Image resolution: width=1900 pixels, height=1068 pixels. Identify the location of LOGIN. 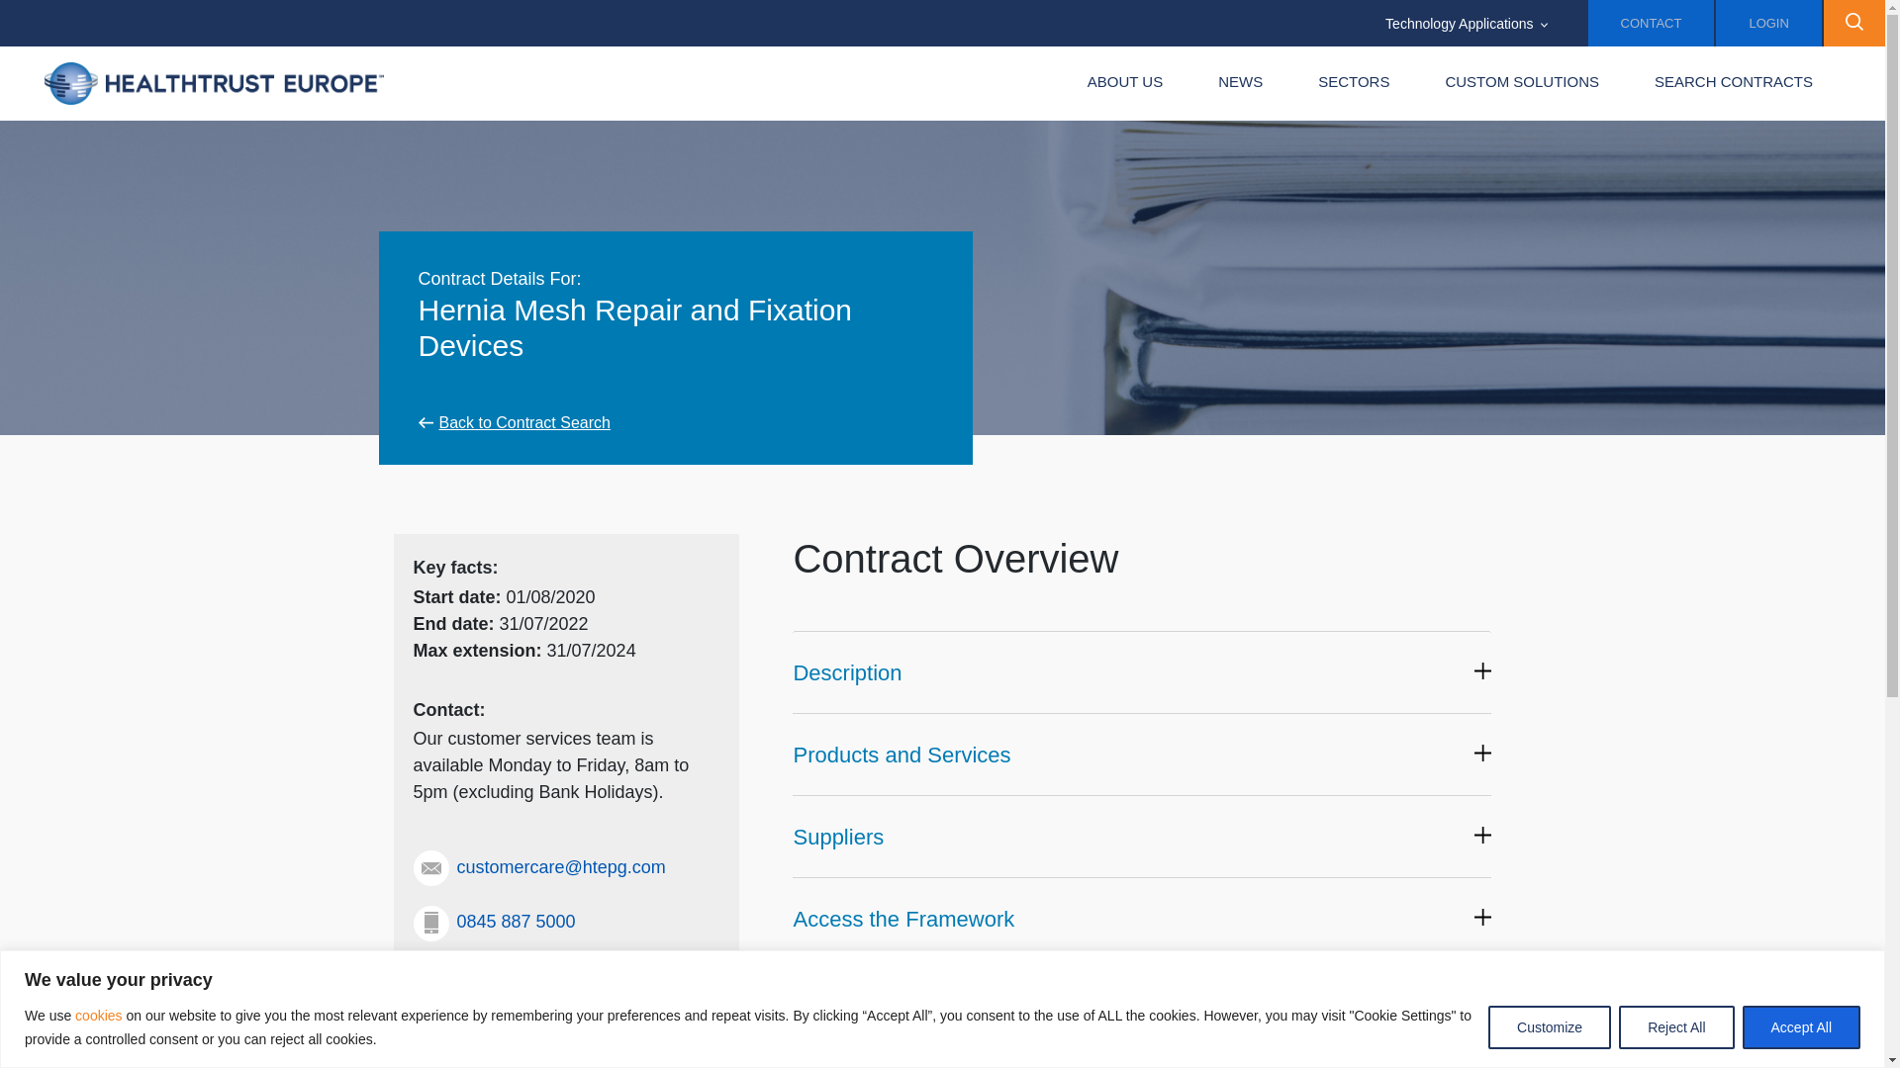
(1767, 24).